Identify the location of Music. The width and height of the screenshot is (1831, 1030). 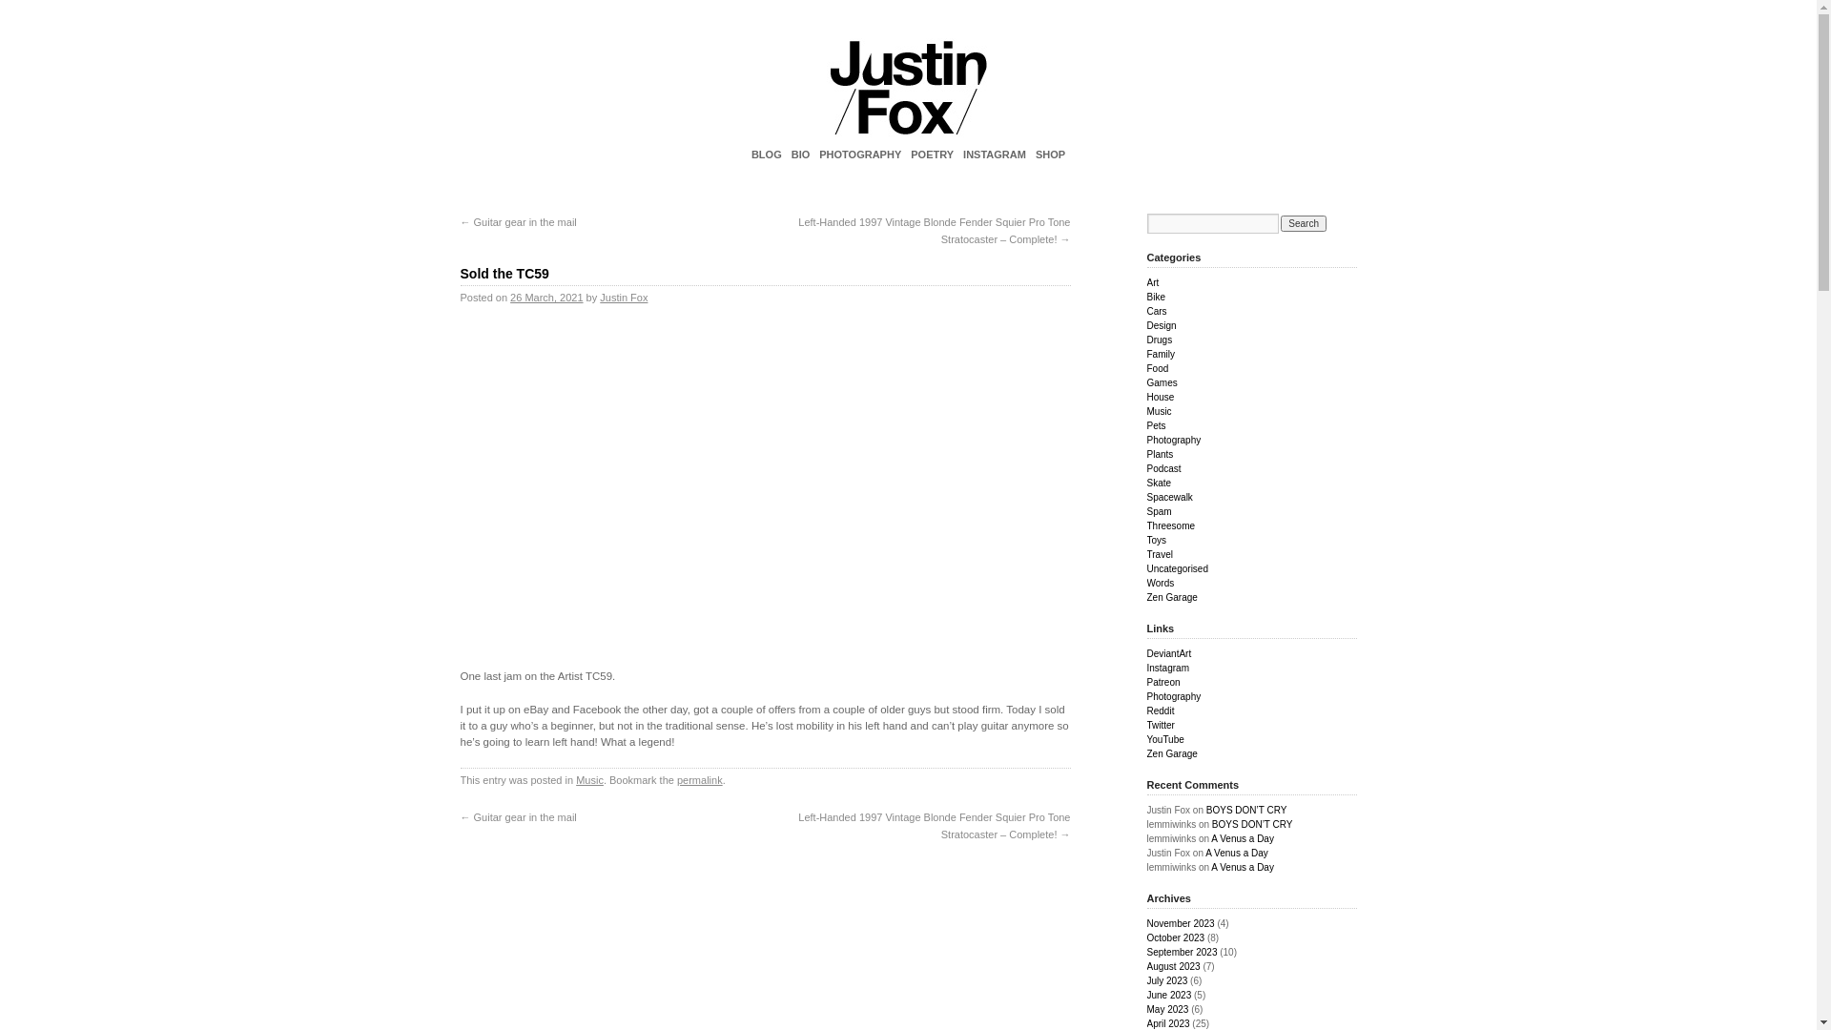
(1159, 412).